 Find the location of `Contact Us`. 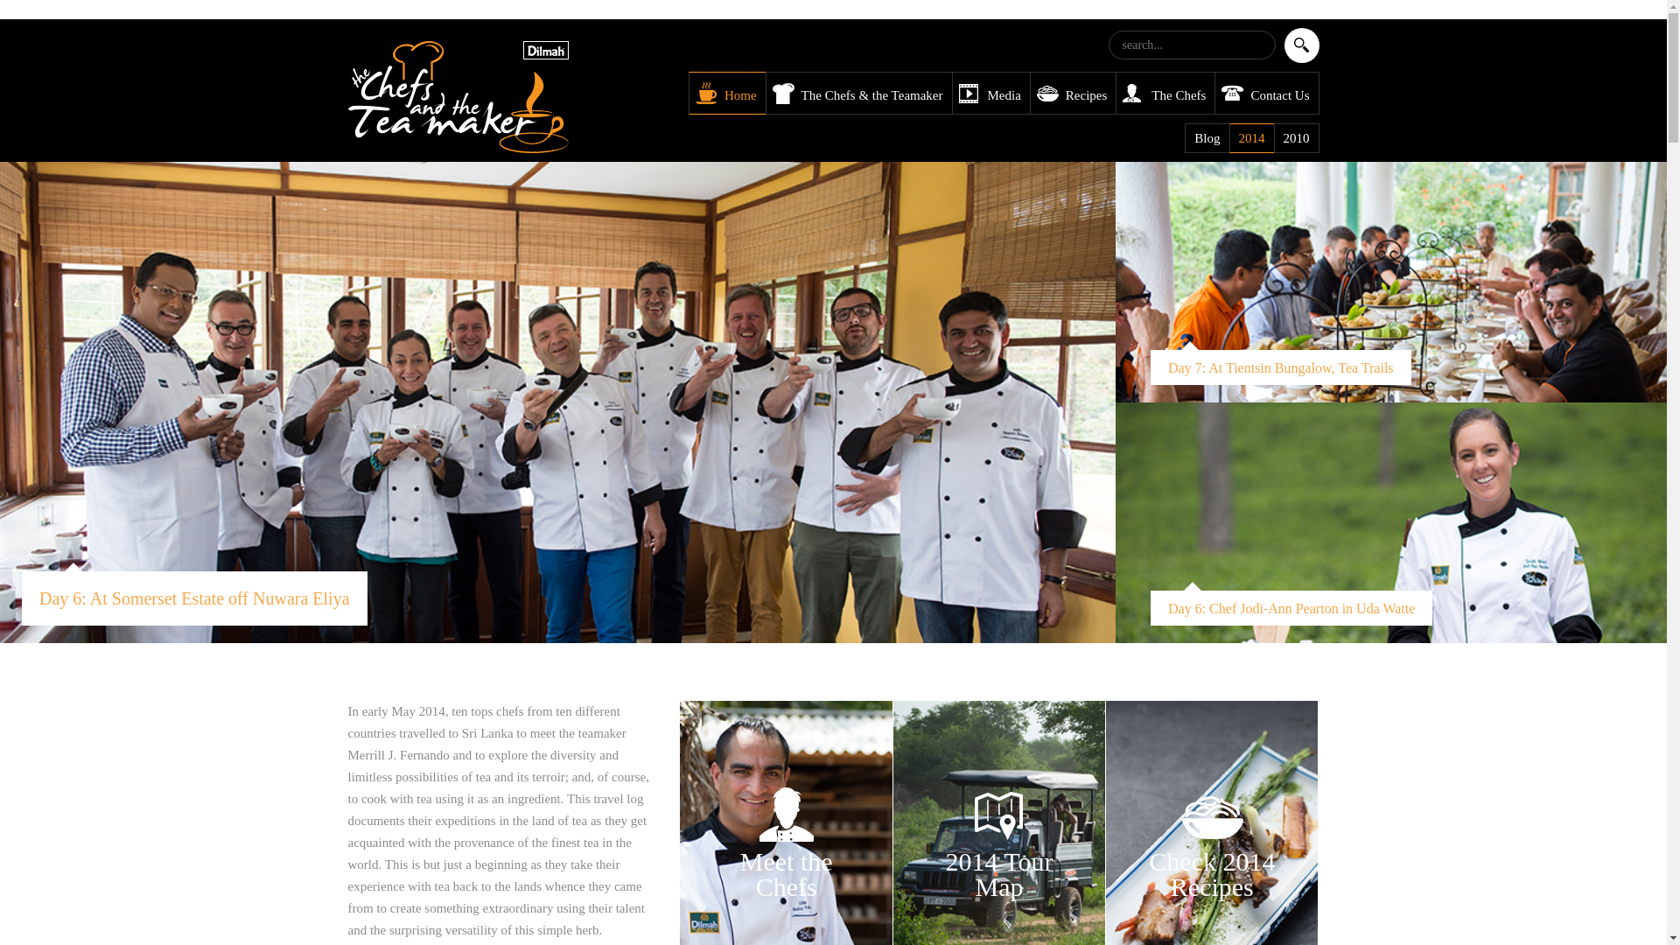

Contact Us is located at coordinates (786, 849).